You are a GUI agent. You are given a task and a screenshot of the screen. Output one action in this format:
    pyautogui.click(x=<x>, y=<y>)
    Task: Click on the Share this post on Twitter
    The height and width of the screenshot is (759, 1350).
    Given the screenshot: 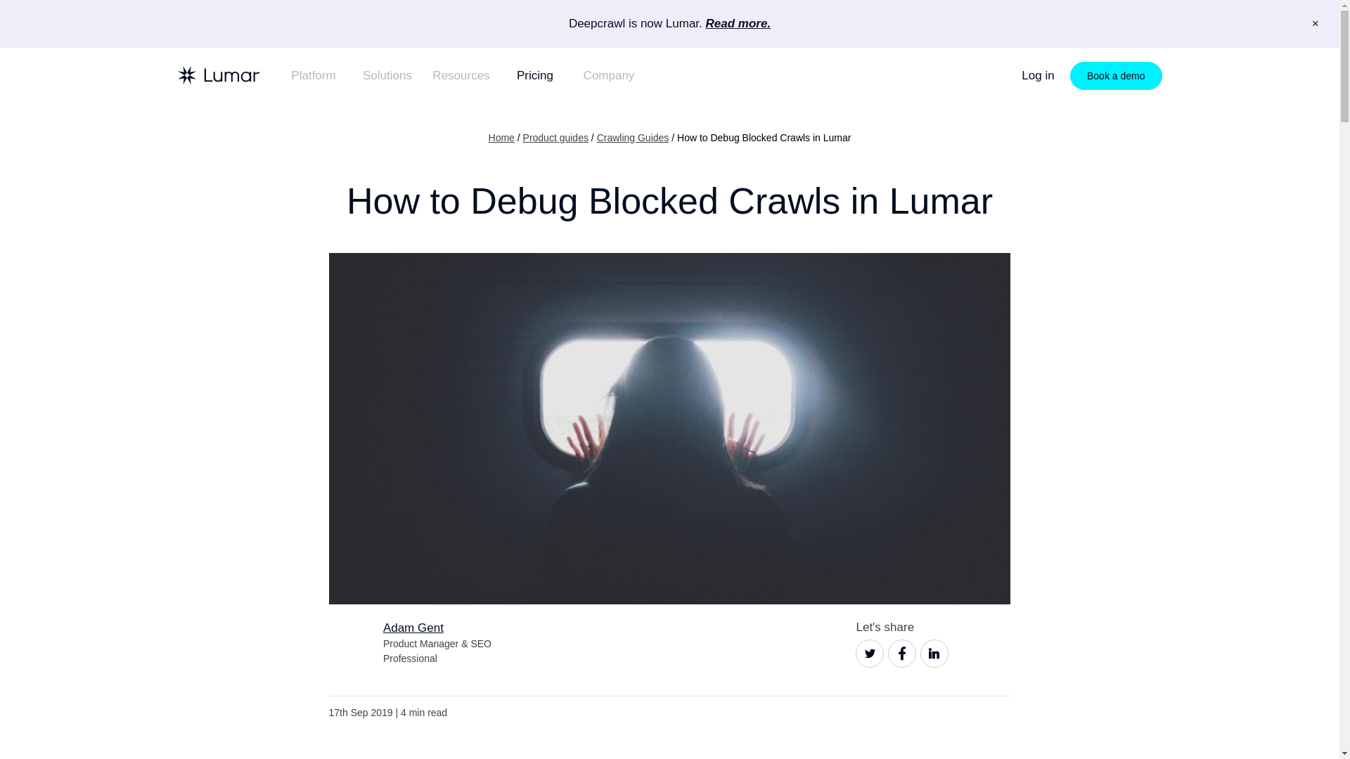 What is the action you would take?
    pyautogui.click(x=870, y=654)
    